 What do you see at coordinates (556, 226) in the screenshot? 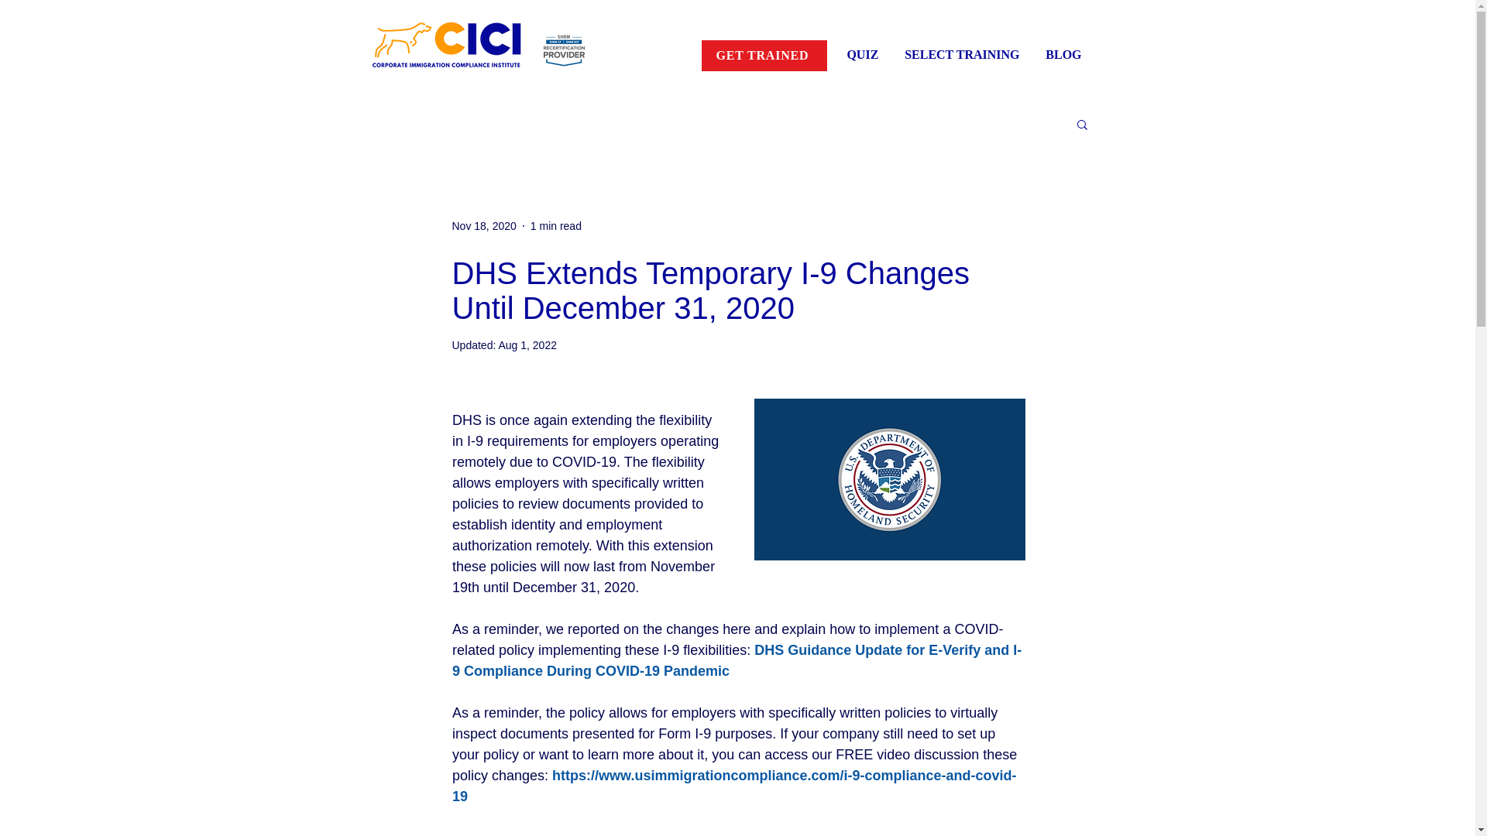
I see `1 min read` at bounding box center [556, 226].